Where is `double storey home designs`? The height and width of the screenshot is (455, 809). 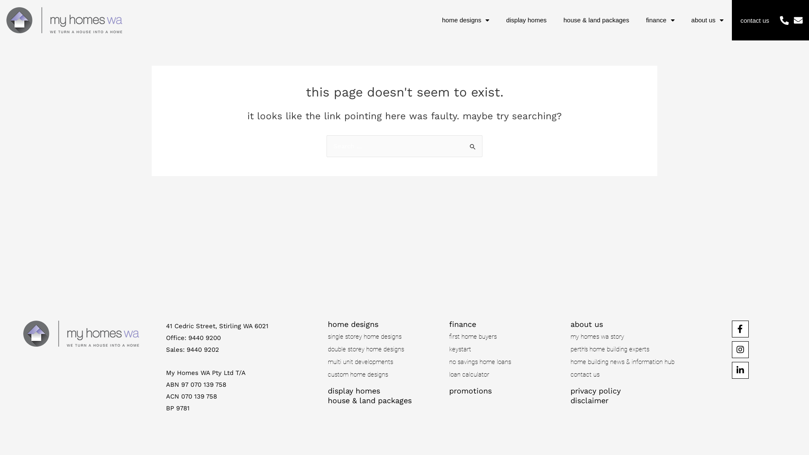 double storey home designs is located at coordinates (384, 349).